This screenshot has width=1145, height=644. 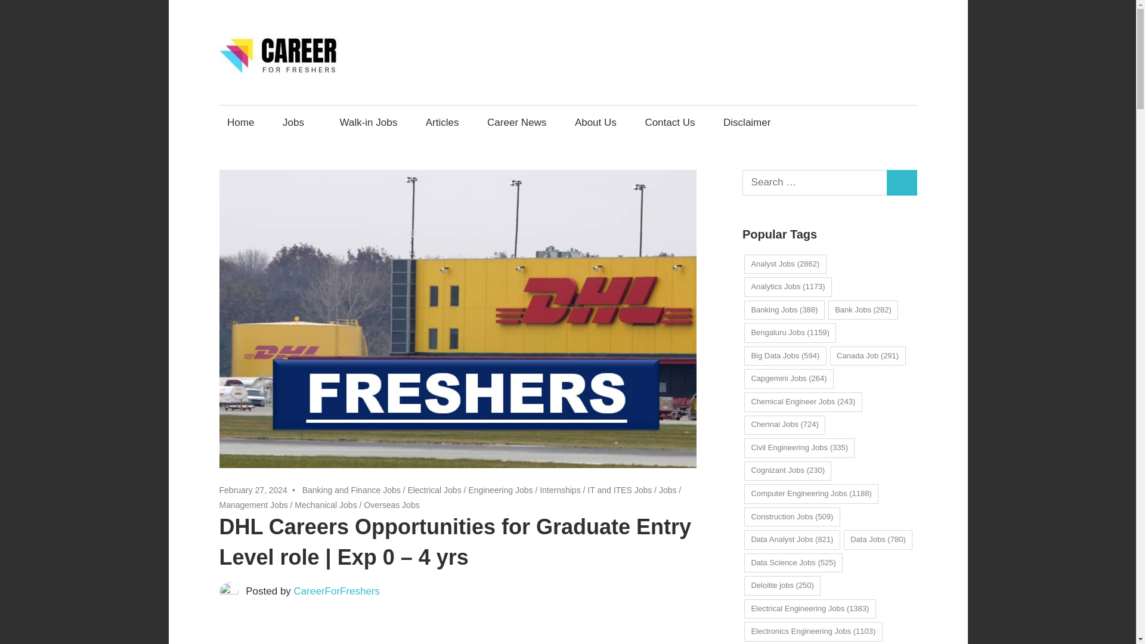 I want to click on Home, so click(x=241, y=123).